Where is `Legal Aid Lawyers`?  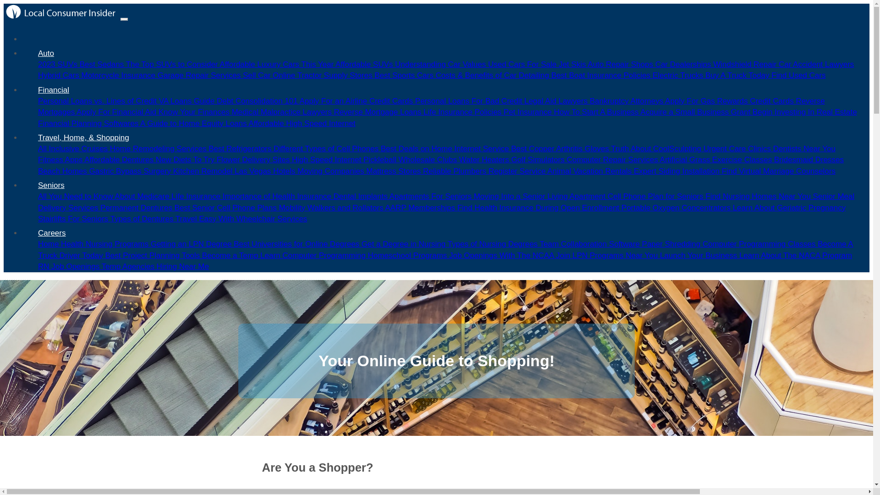
Legal Aid Lawyers is located at coordinates (557, 101).